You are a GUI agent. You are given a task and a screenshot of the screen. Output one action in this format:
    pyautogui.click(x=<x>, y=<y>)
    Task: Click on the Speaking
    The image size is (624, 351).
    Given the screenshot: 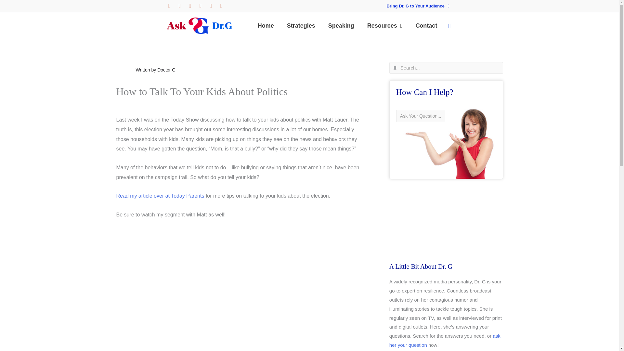 What is the action you would take?
    pyautogui.click(x=341, y=25)
    